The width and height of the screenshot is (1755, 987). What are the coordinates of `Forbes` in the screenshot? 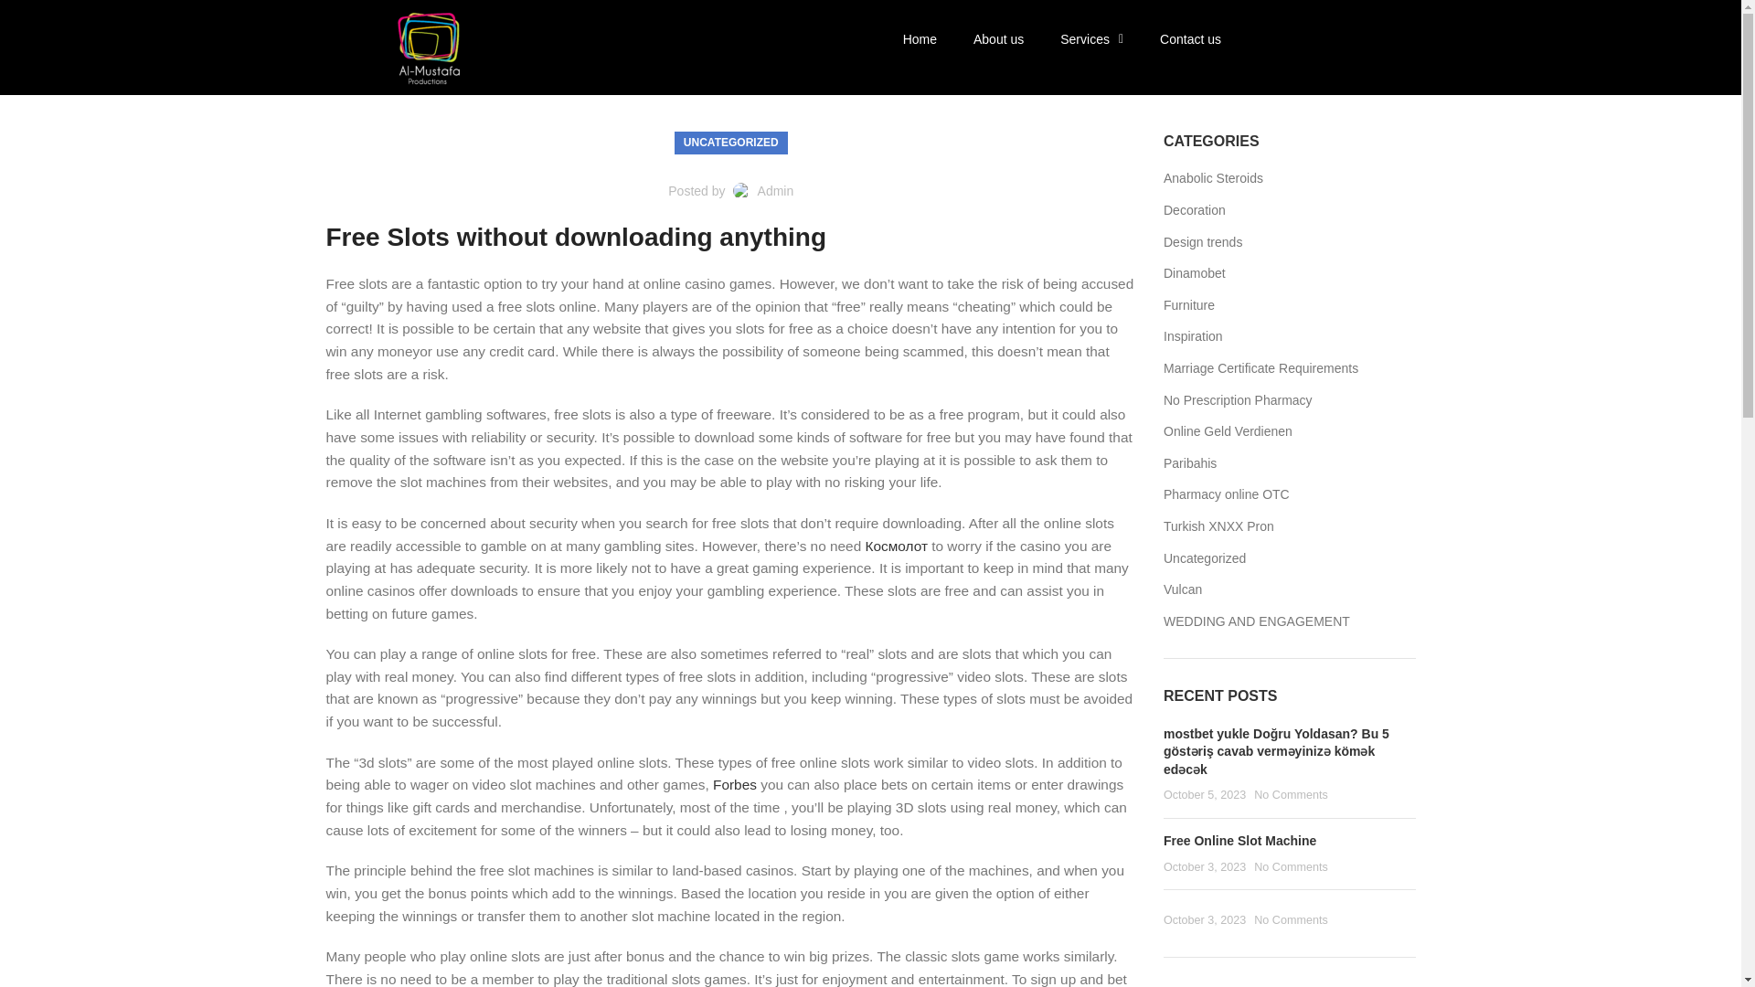 It's located at (734, 784).